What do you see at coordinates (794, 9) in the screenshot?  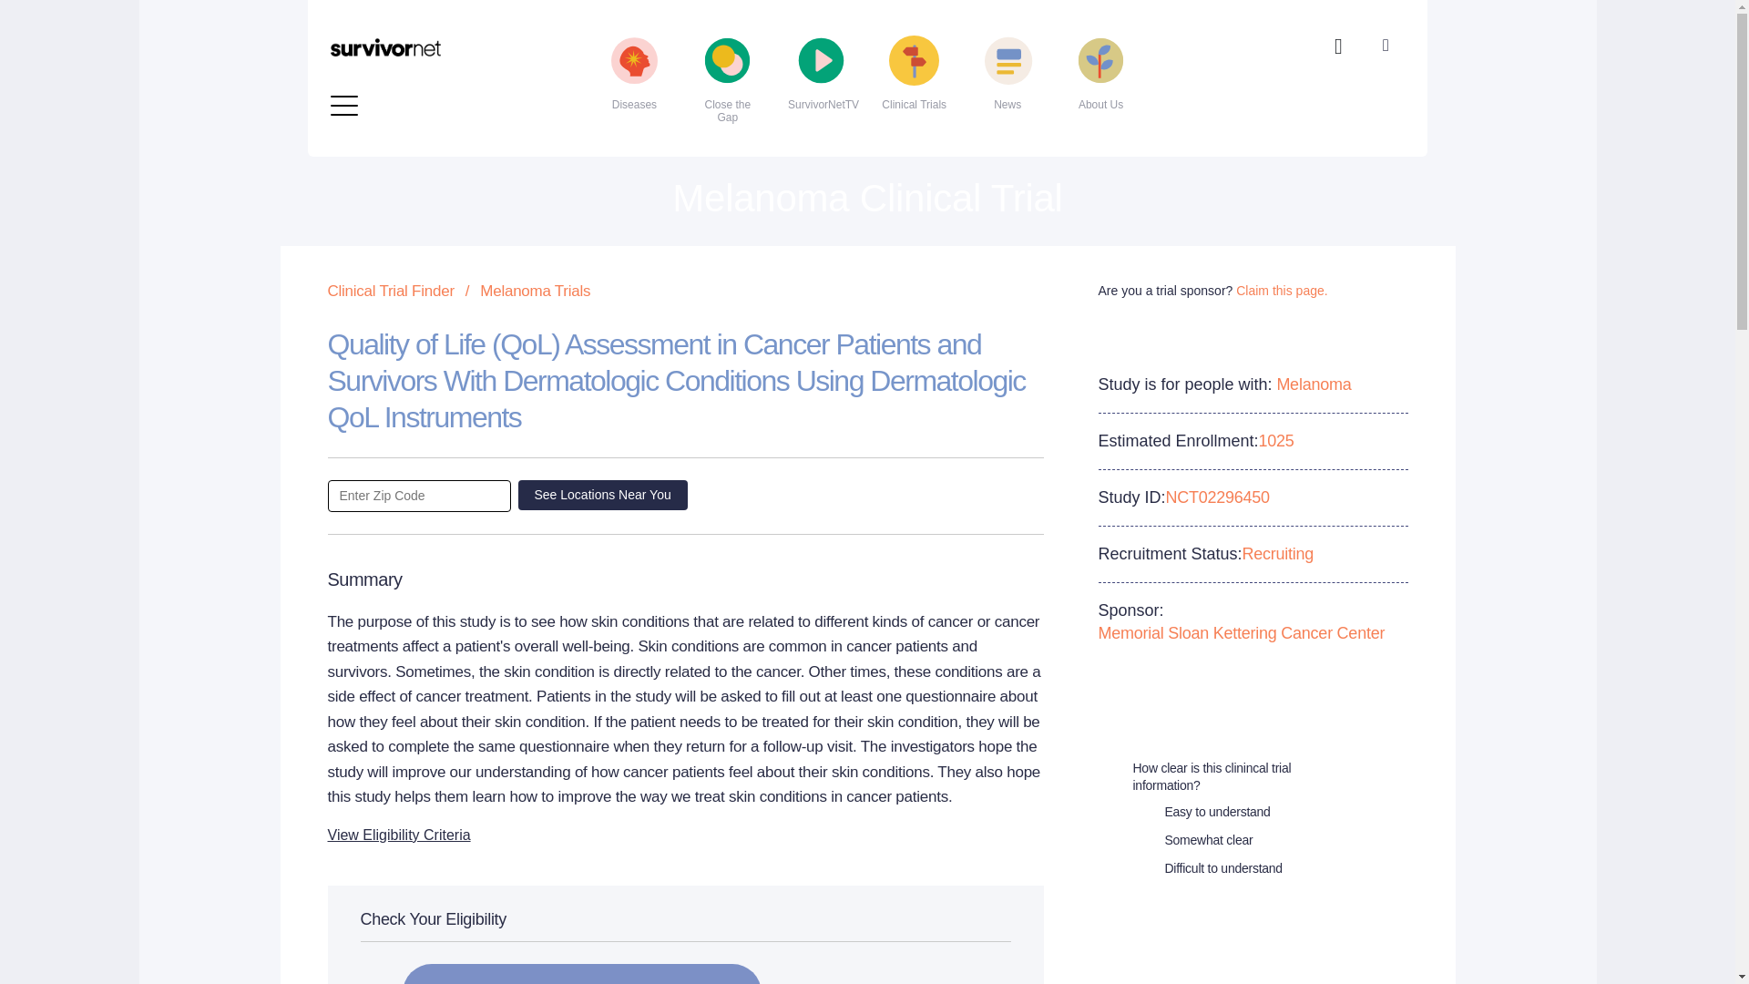 I see `Ovarian Cancer` at bounding box center [794, 9].